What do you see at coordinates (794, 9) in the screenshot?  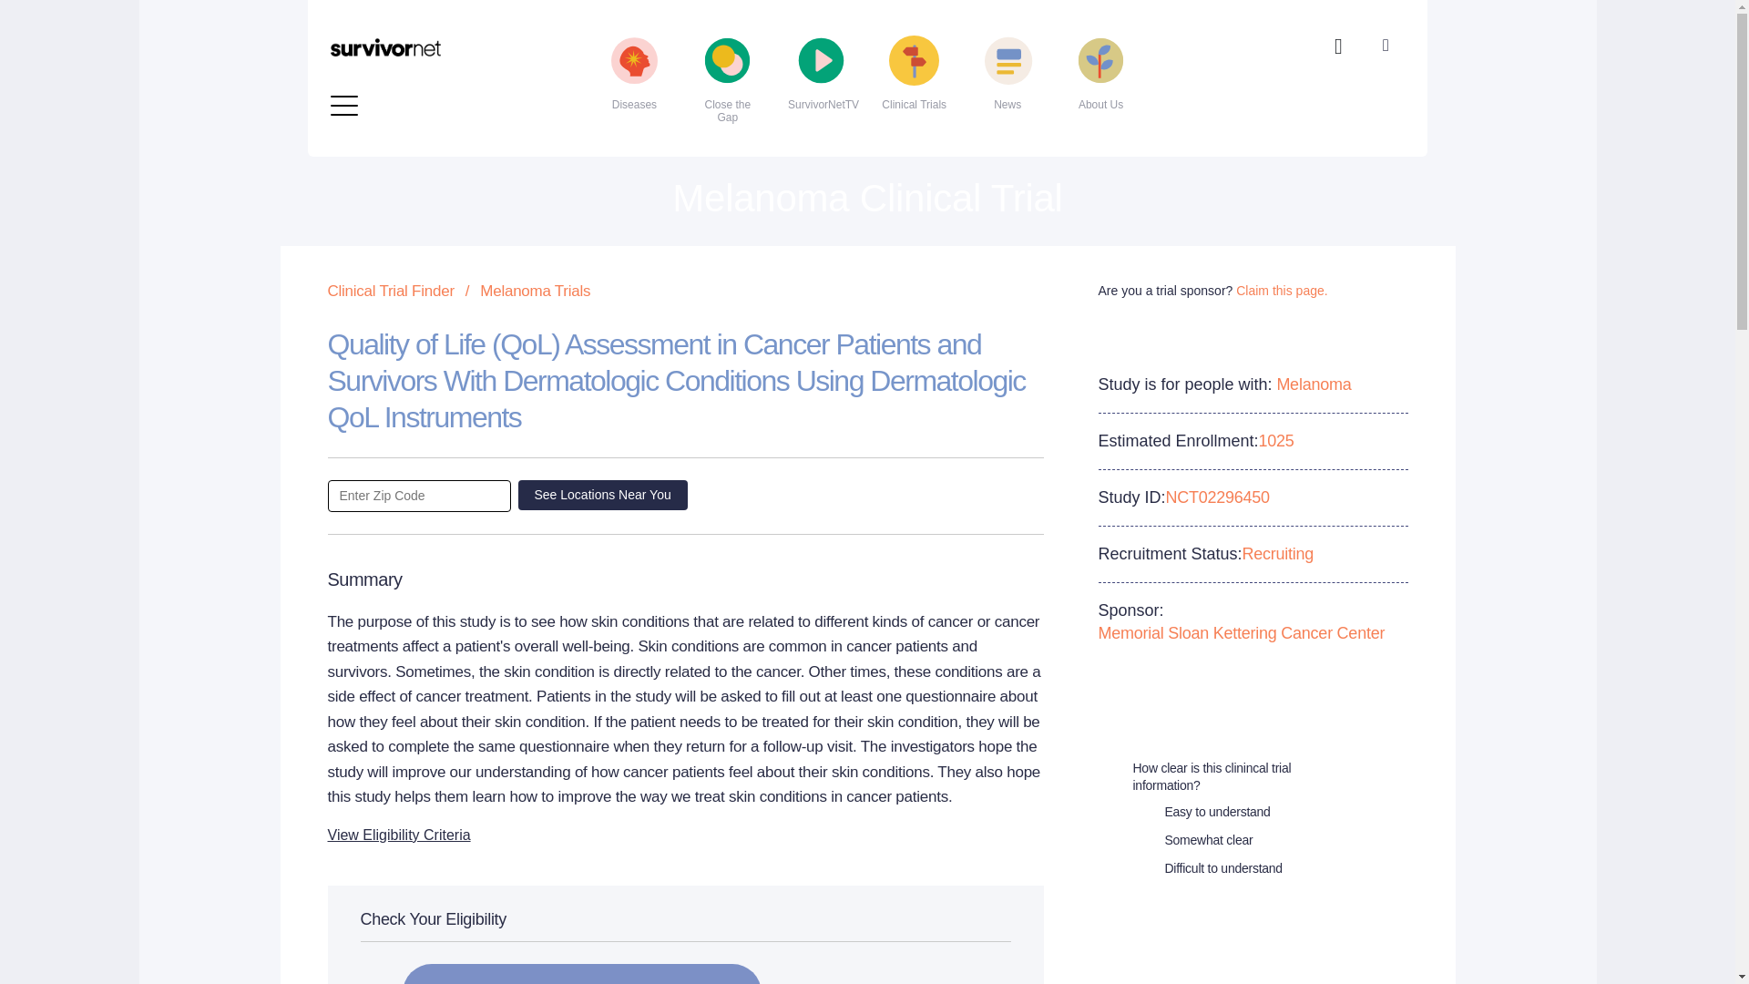 I see `Ovarian Cancer` at bounding box center [794, 9].